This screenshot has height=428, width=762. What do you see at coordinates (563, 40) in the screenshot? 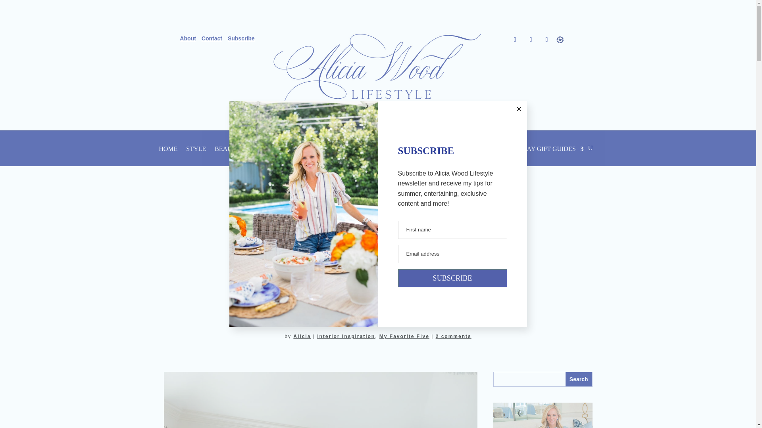
I see `Follow on ` at bounding box center [563, 40].